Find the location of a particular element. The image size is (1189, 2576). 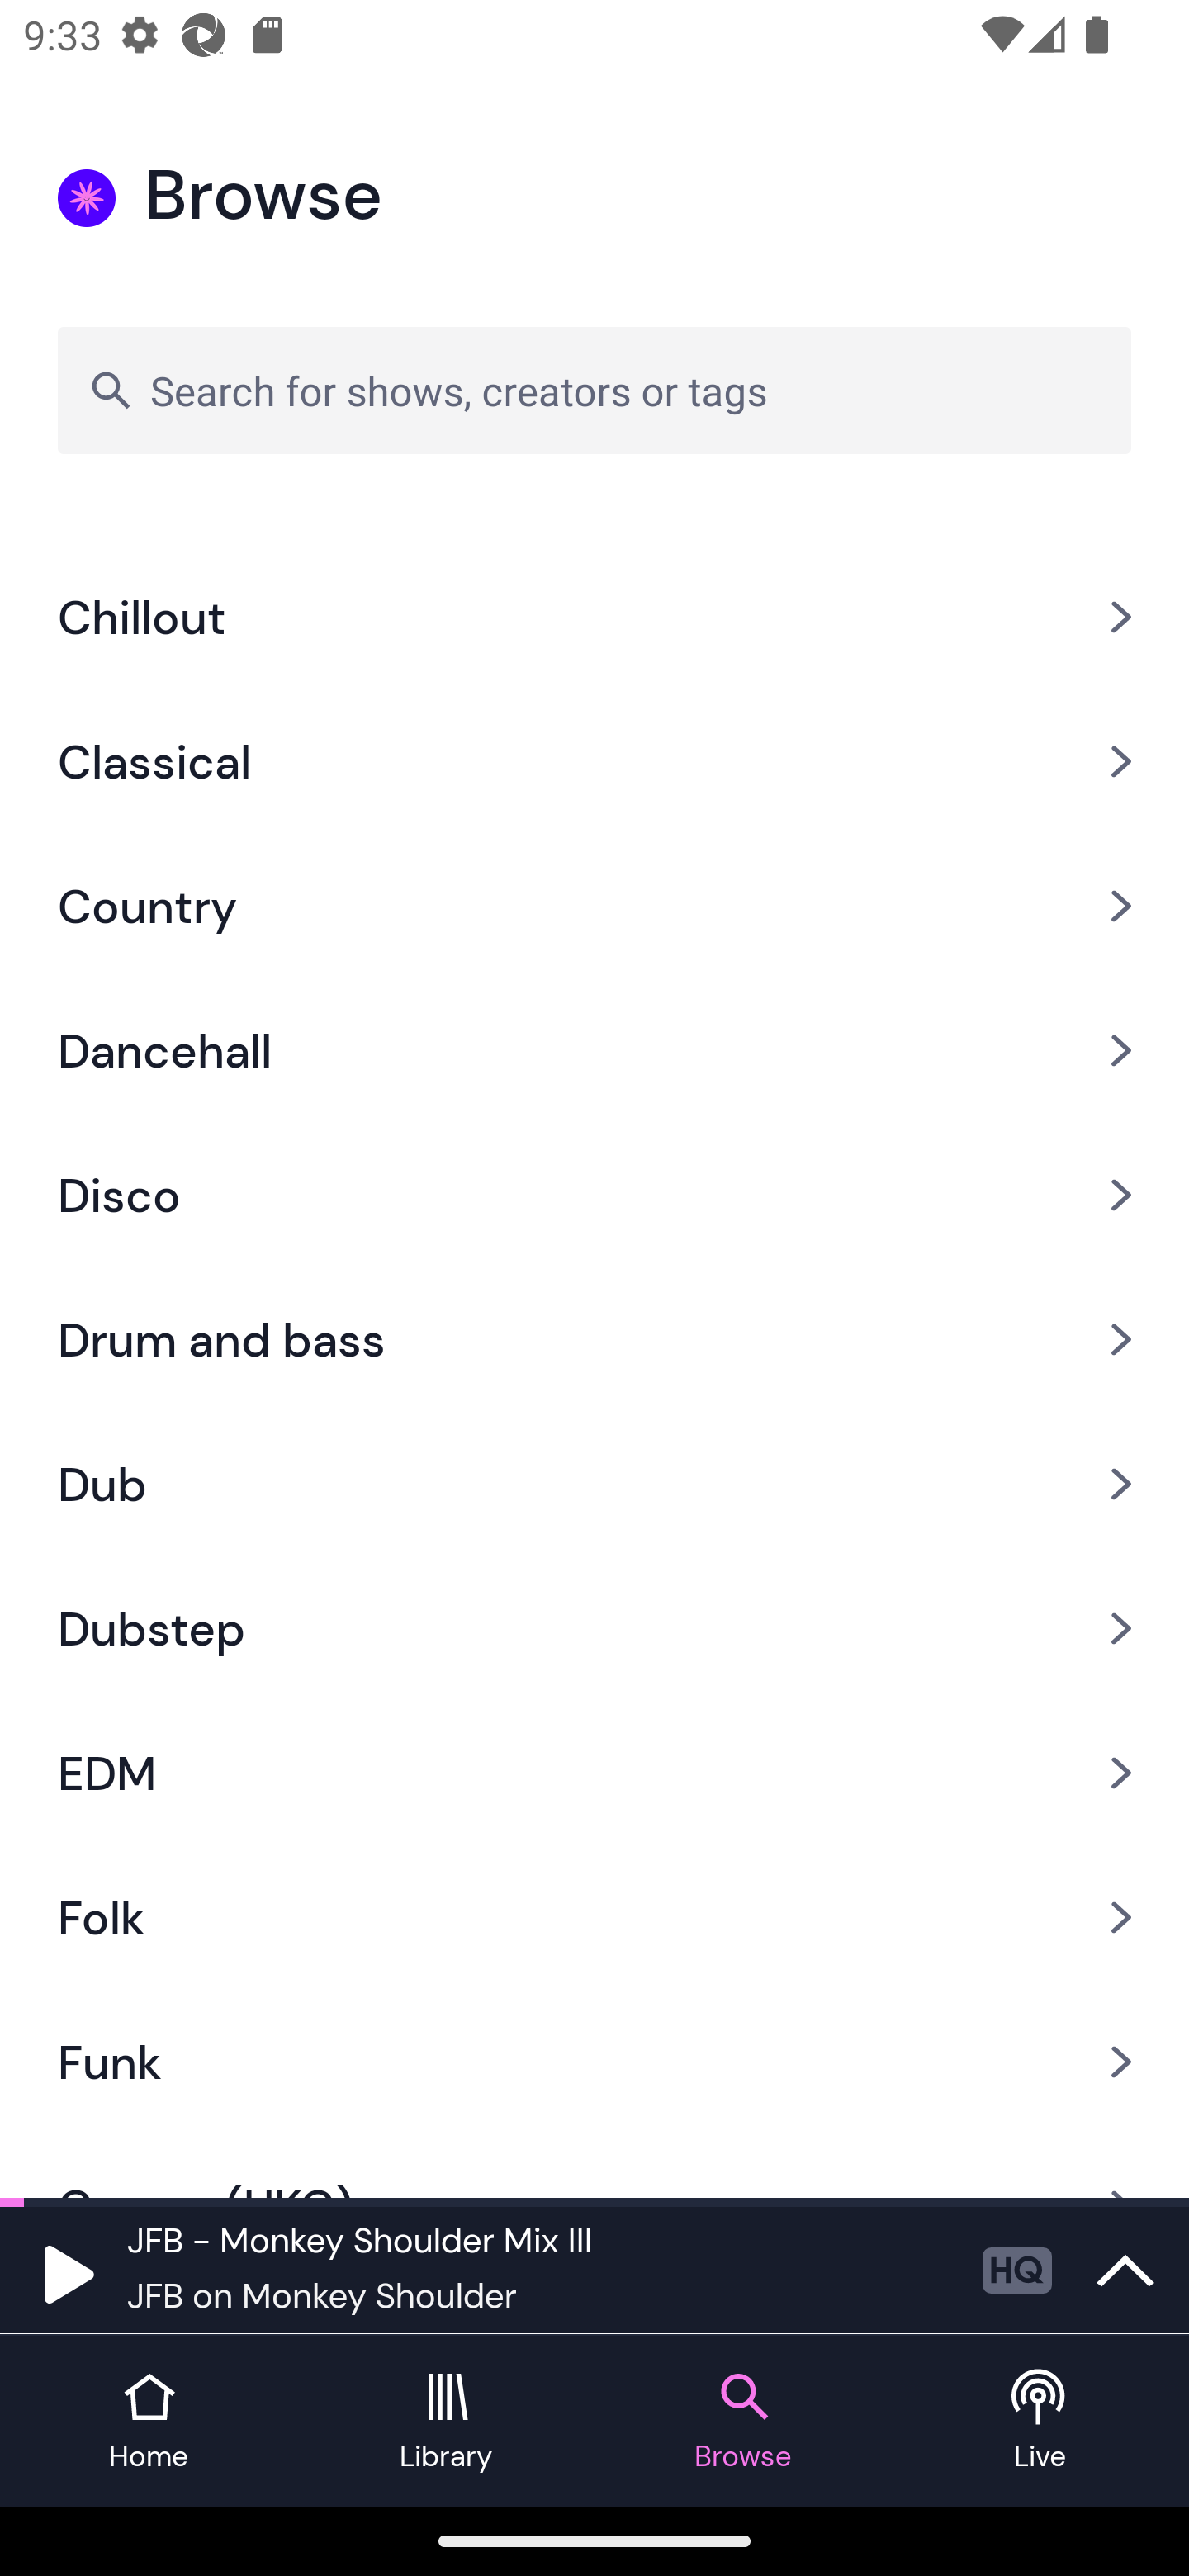

Disco is located at coordinates (594, 1196).